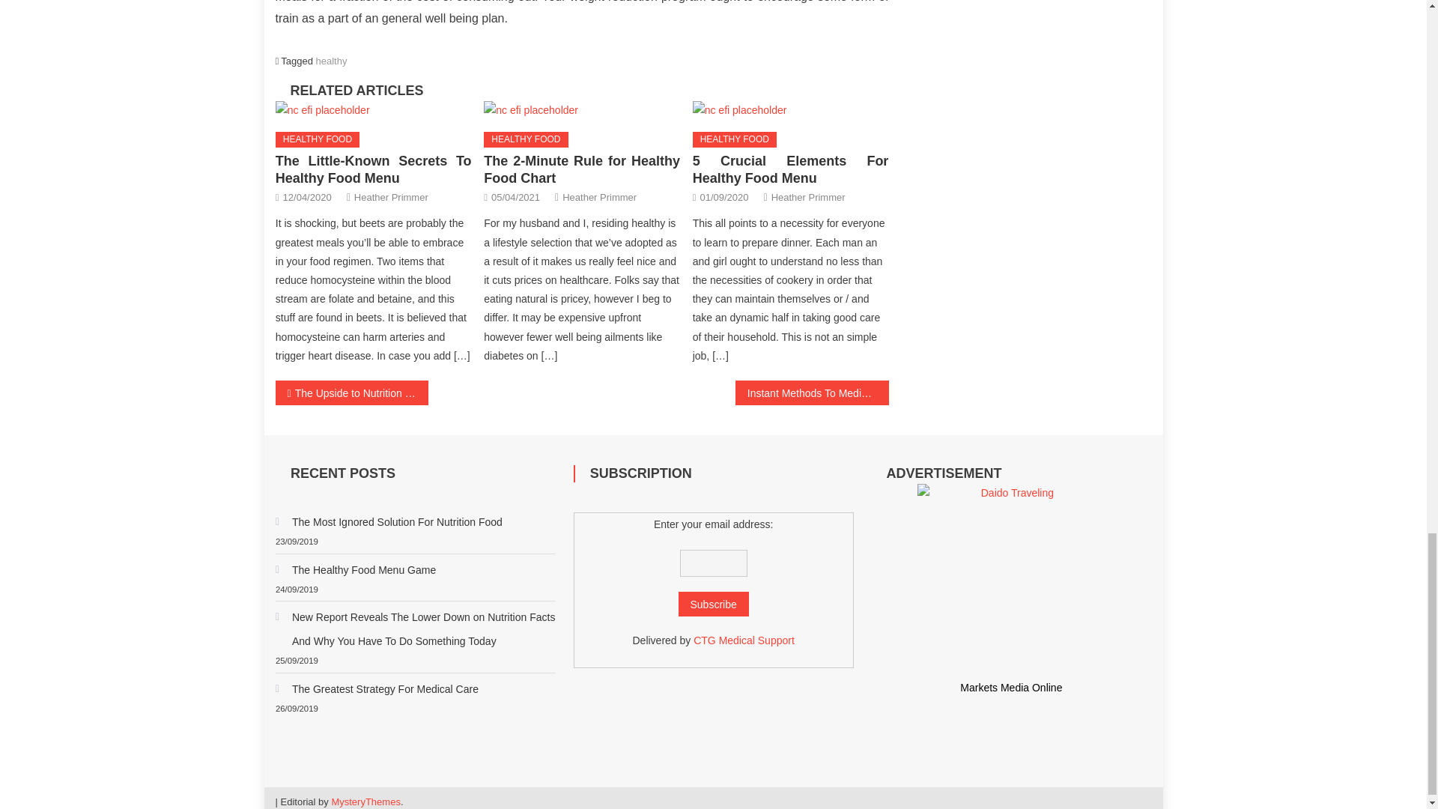 This screenshot has height=809, width=1438. I want to click on HEALTHY FOOD, so click(734, 139).